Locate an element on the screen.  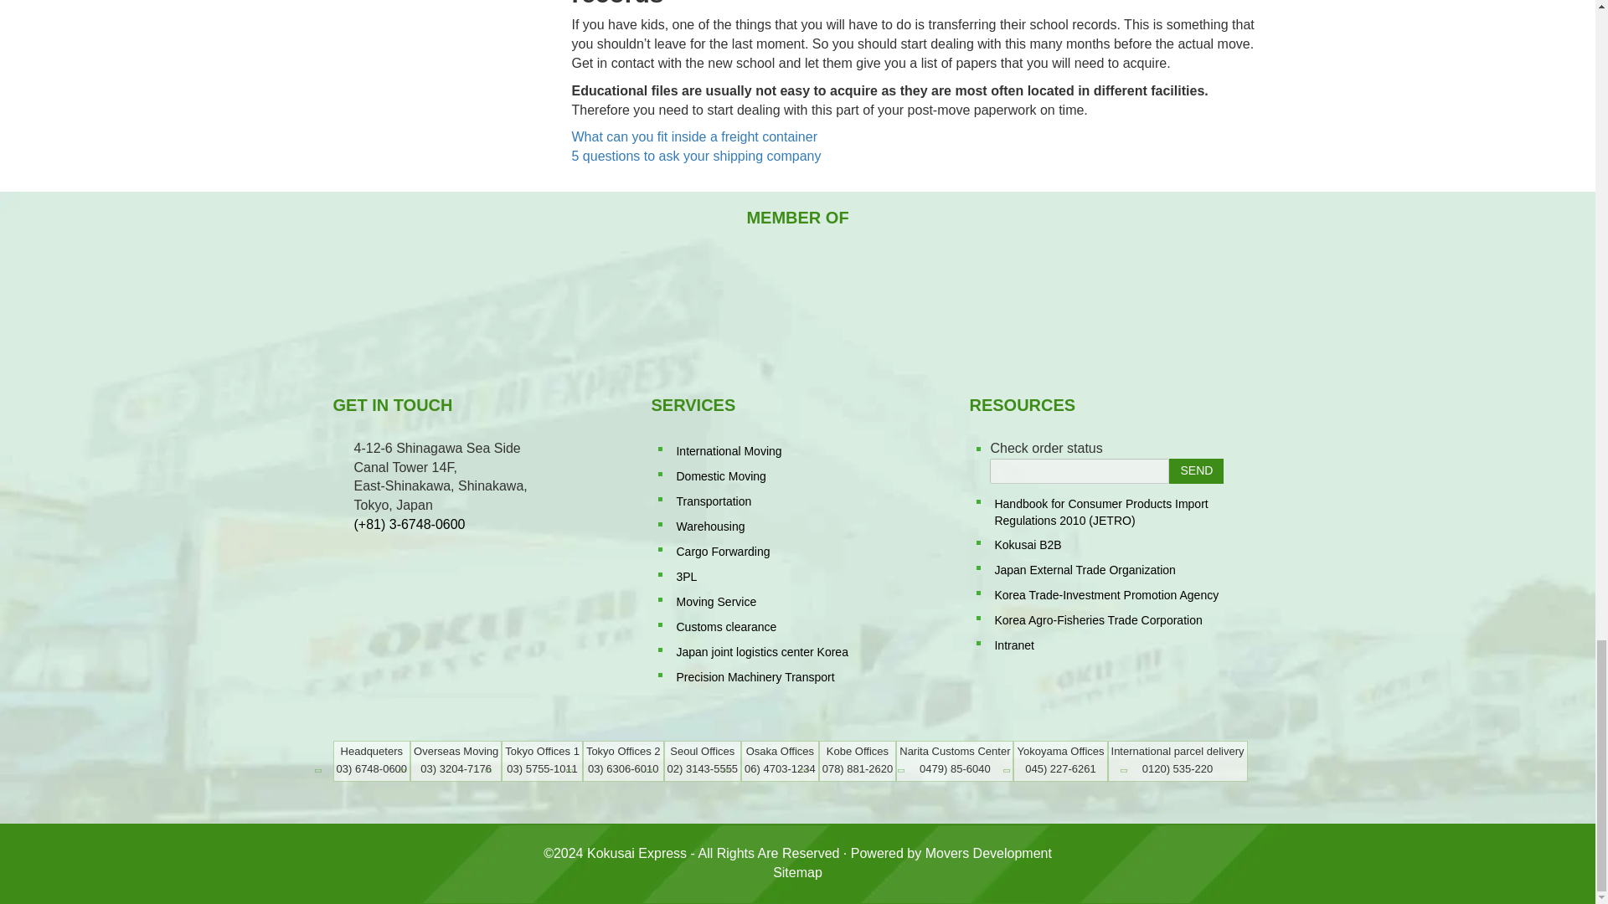
5 questions to ask your shipping company is located at coordinates (695, 156).